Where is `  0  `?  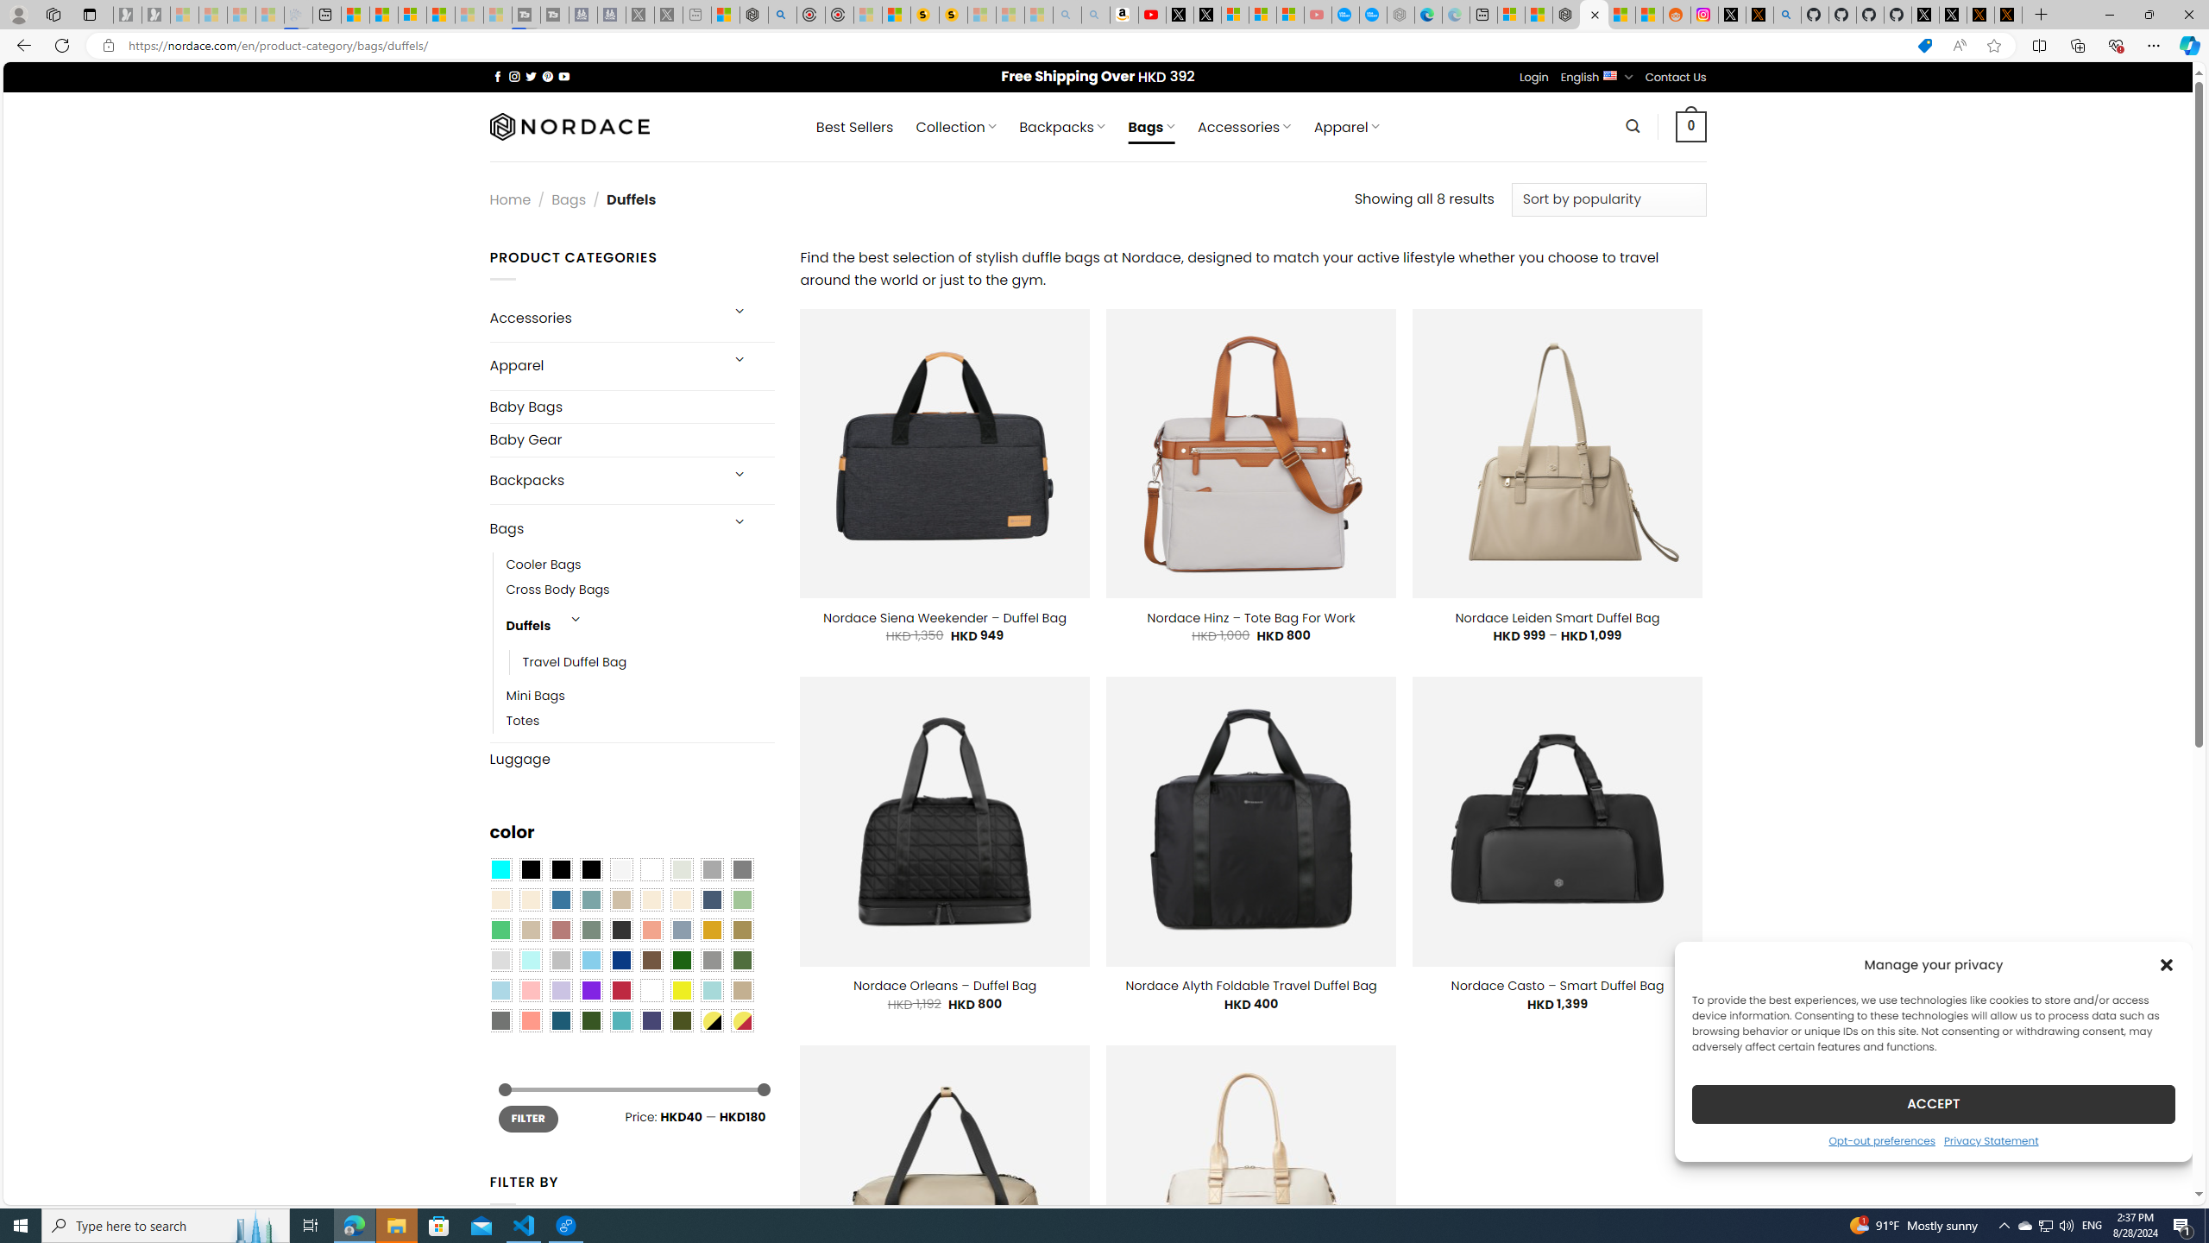   0   is located at coordinates (1691, 126).